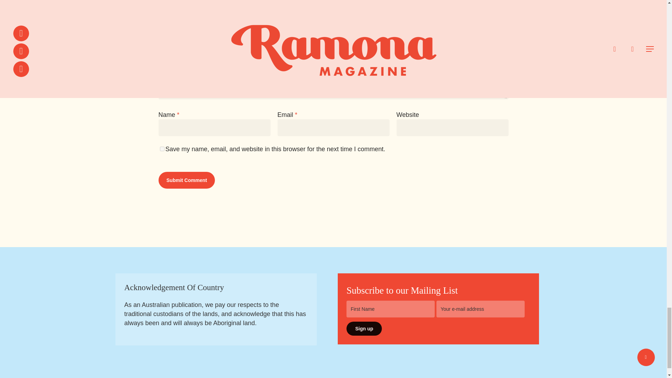 The height and width of the screenshot is (378, 672). What do you see at coordinates (364, 329) in the screenshot?
I see `Sign up` at bounding box center [364, 329].